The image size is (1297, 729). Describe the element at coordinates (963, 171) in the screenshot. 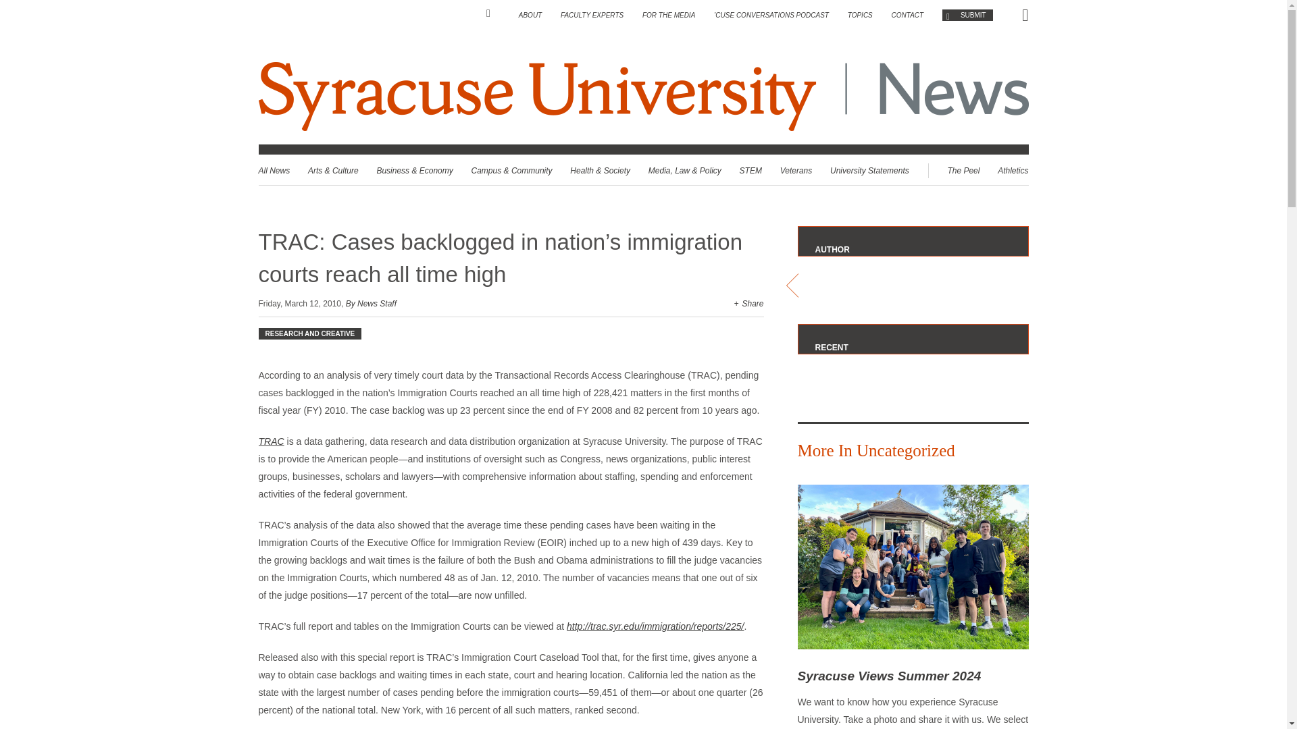

I see `The Peel` at that location.